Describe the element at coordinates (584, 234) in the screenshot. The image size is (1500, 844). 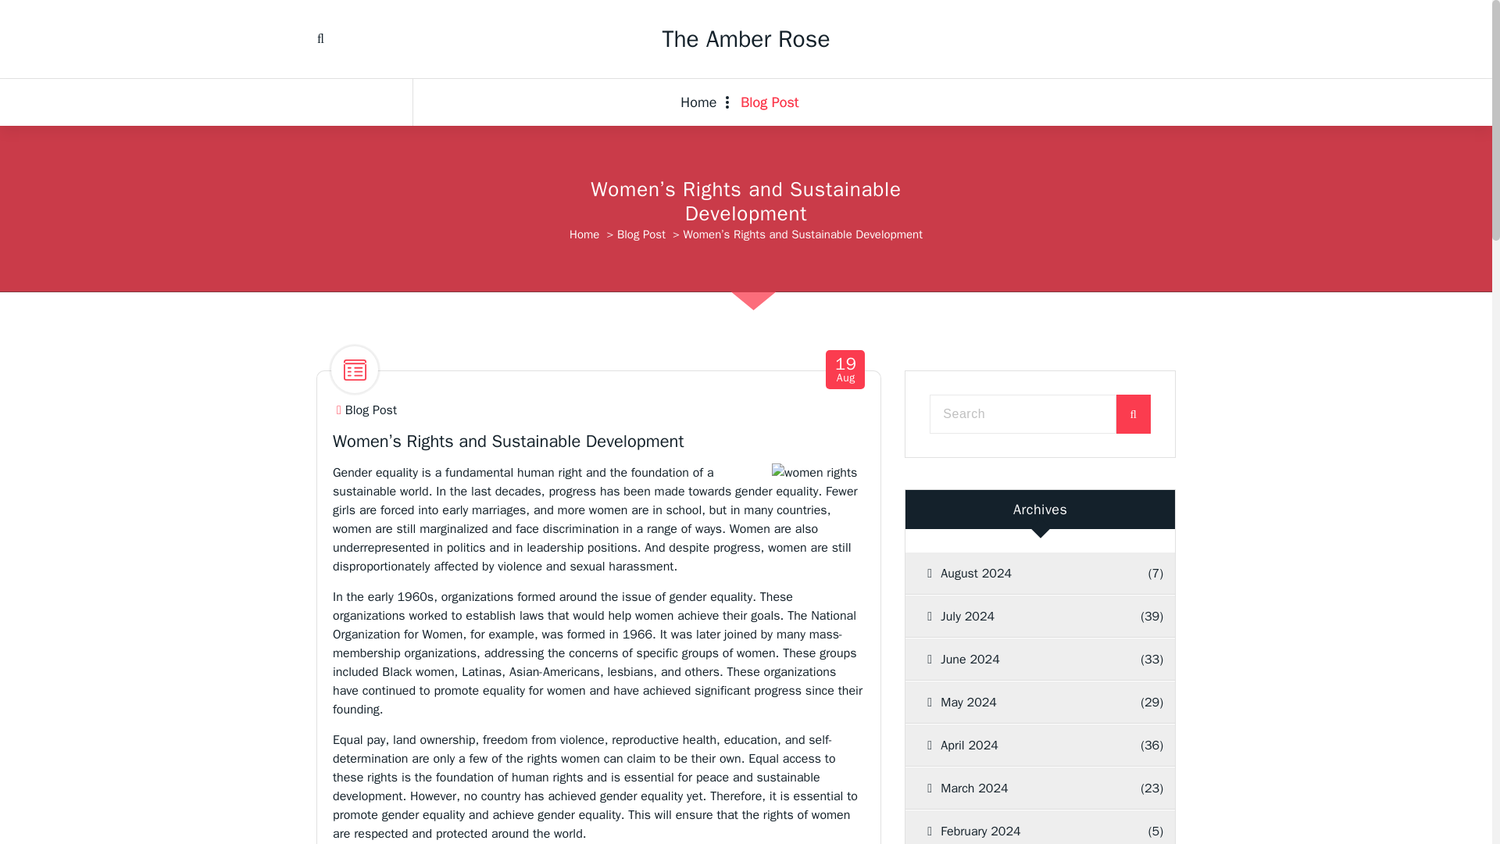
I see `Home` at that location.